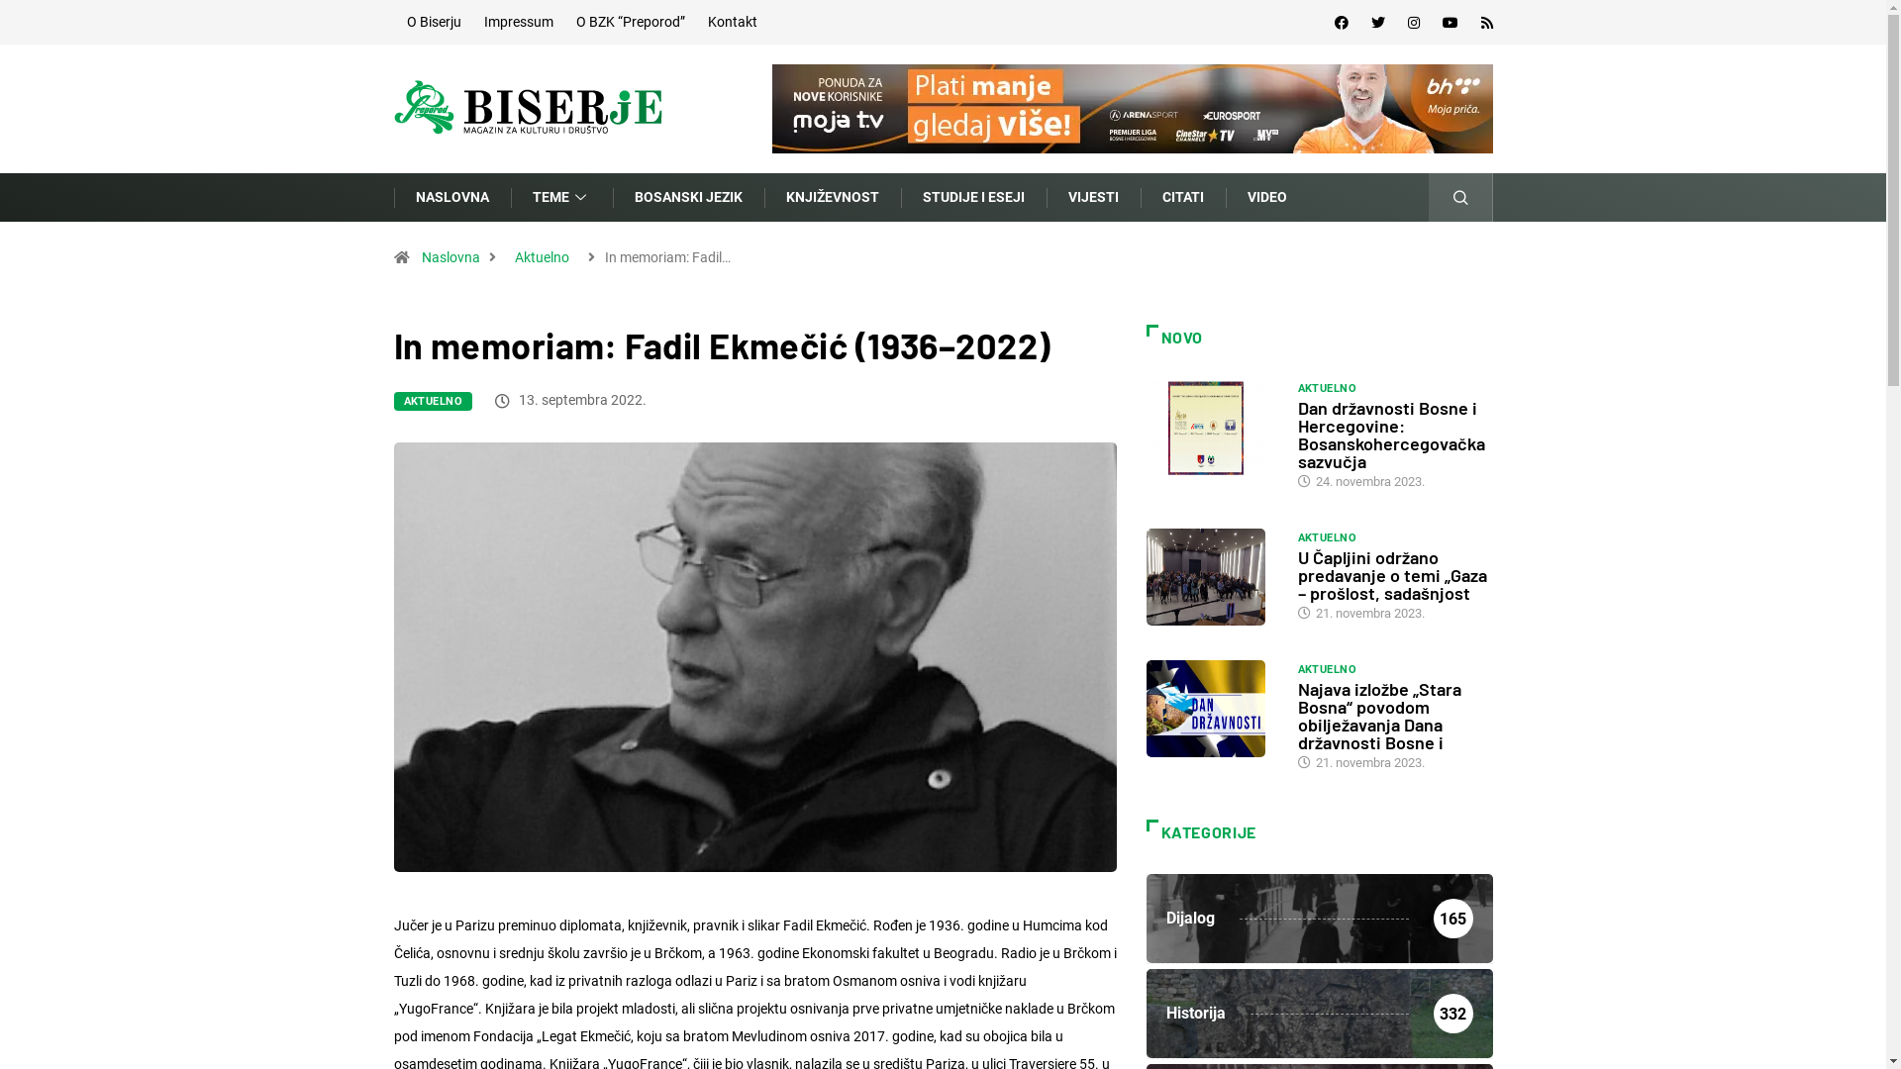 The image size is (1901, 1069). I want to click on AKTUELNO, so click(434, 402).